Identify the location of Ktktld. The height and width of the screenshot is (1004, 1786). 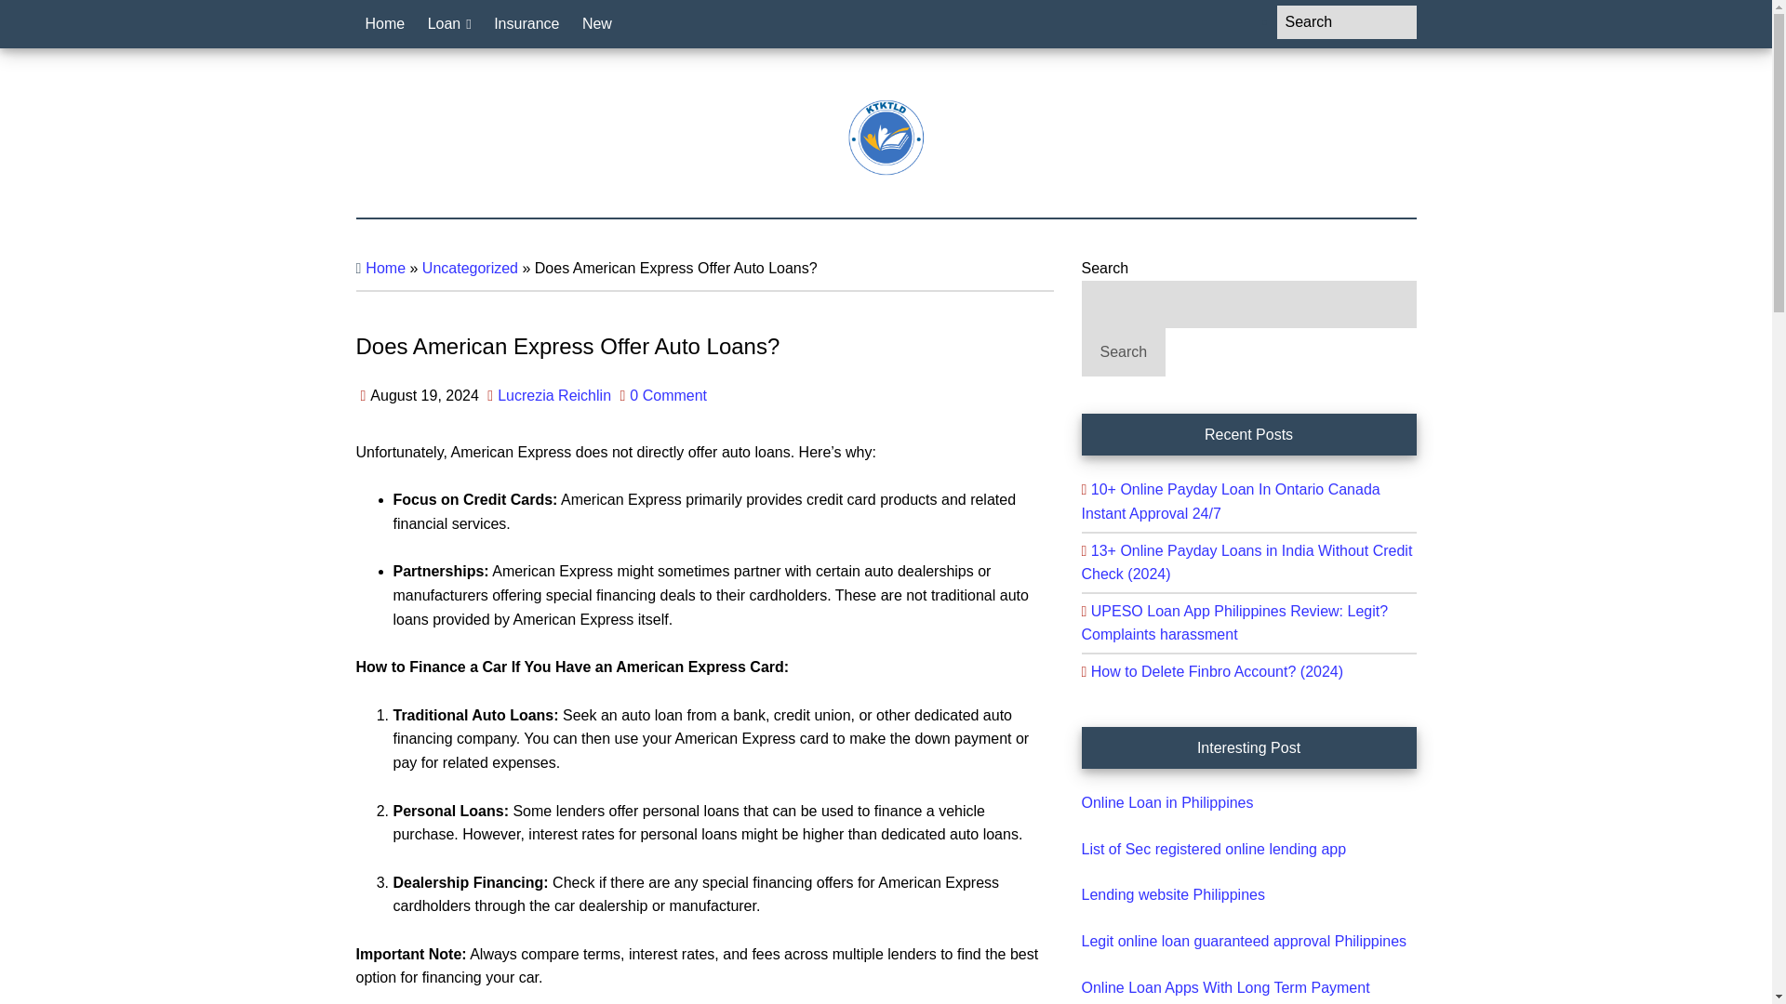
(886, 138).